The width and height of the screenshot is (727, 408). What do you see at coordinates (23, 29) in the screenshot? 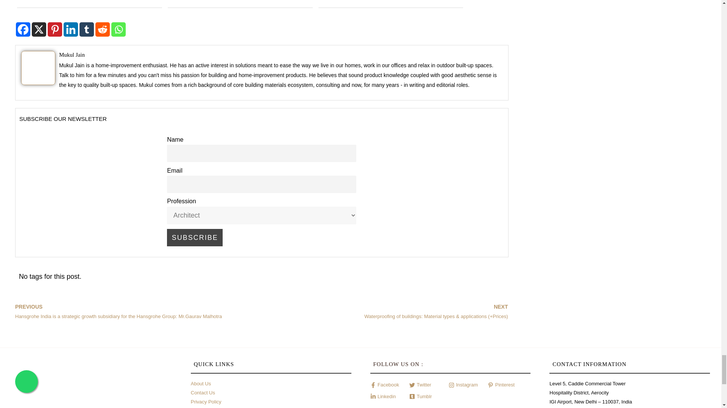
I see `Facebook` at bounding box center [23, 29].